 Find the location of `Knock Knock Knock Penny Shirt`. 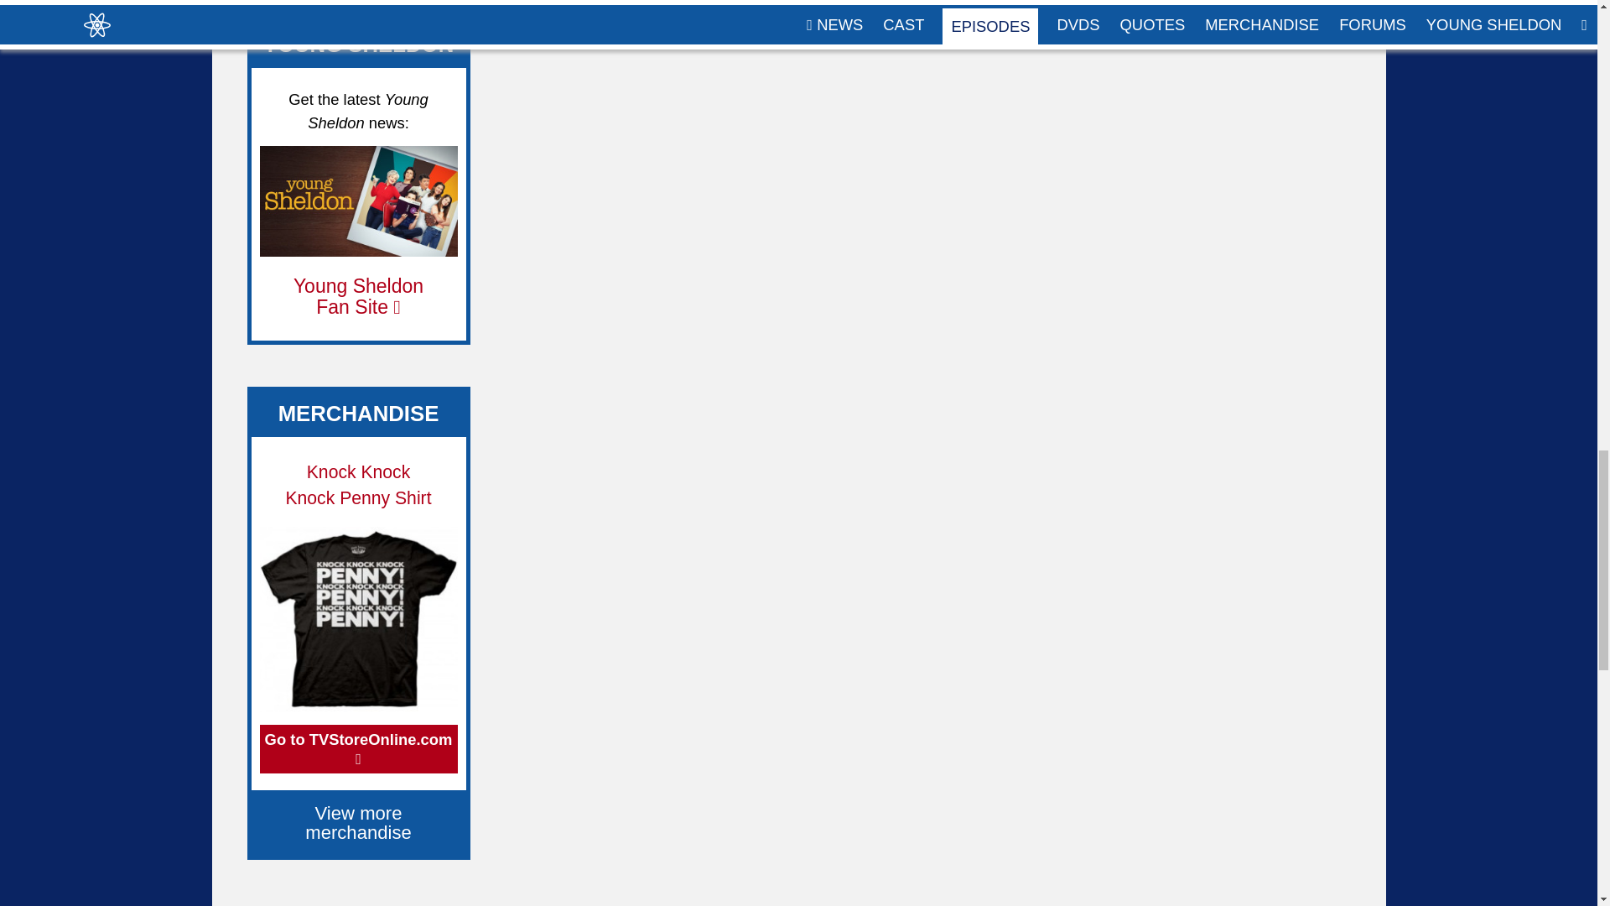

Knock Knock Knock Penny Shirt is located at coordinates (357, 485).